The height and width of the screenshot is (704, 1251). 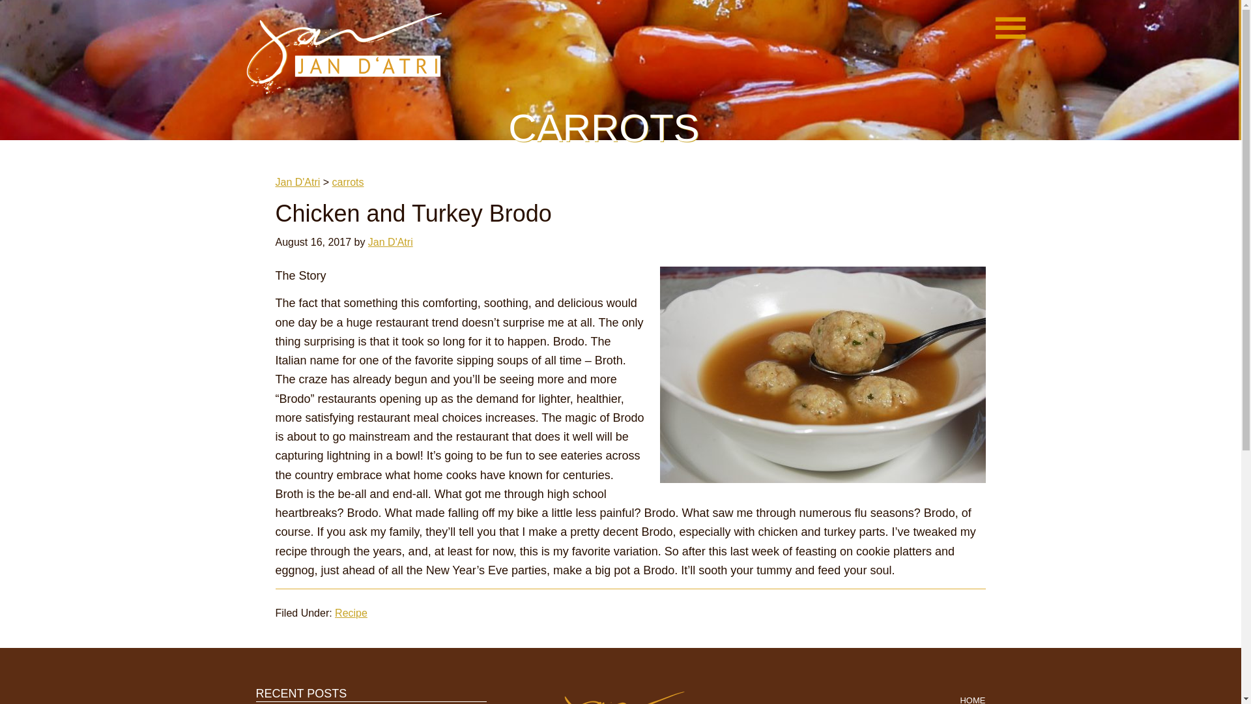 I want to click on Recipe, so click(x=351, y=613).